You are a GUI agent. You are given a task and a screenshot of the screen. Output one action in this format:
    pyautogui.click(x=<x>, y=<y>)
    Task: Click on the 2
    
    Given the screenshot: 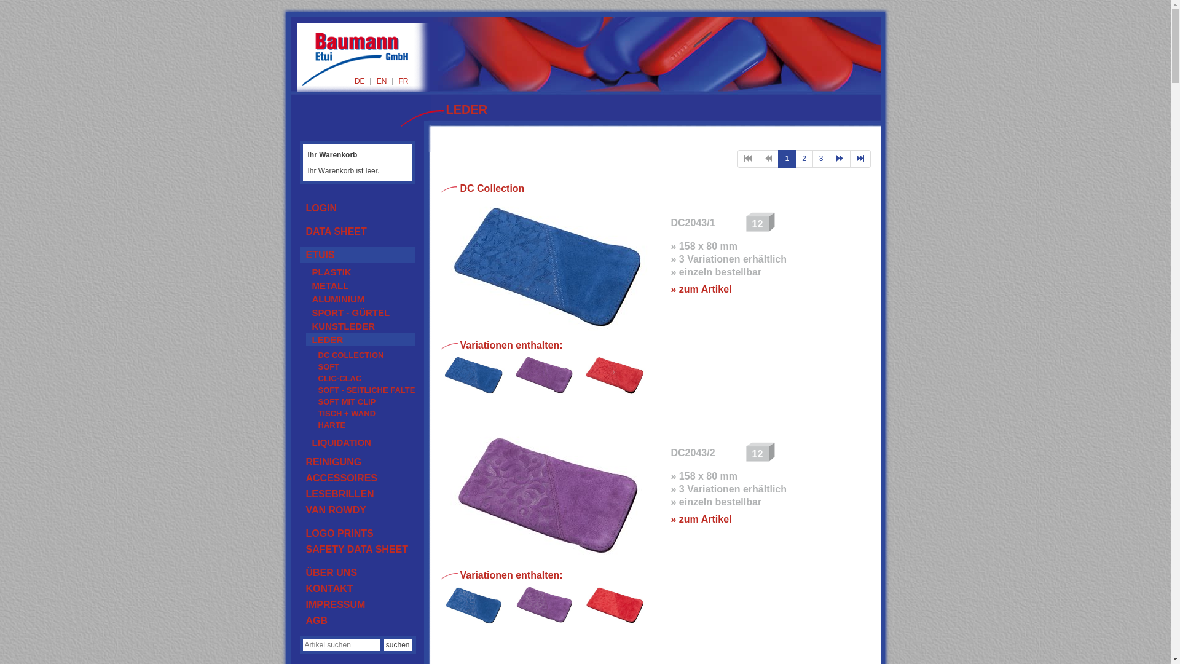 What is the action you would take?
    pyautogui.click(x=804, y=159)
    